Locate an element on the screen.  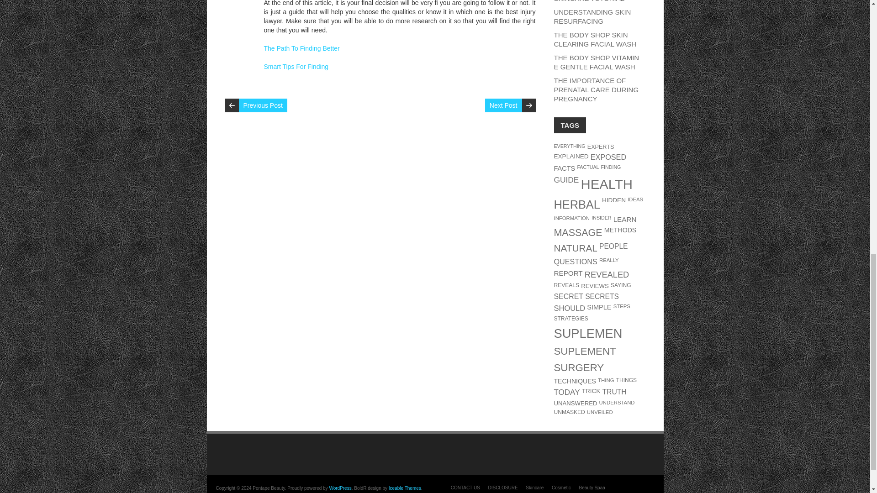
THE BODY SHOP SKIN CLEARING FACIAL WASH is located at coordinates (595, 39).